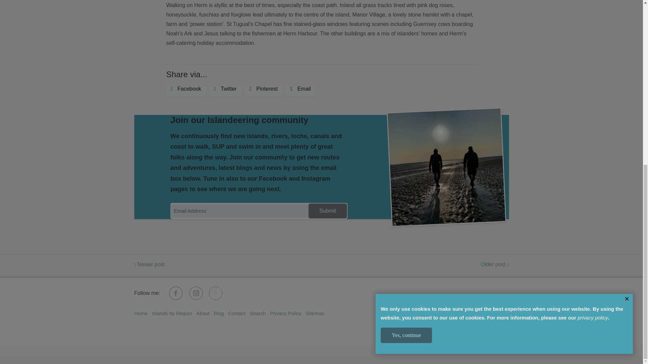 The image size is (648, 364). Describe the element at coordinates (495, 322) in the screenshot. I see `Giant Peach` at that location.